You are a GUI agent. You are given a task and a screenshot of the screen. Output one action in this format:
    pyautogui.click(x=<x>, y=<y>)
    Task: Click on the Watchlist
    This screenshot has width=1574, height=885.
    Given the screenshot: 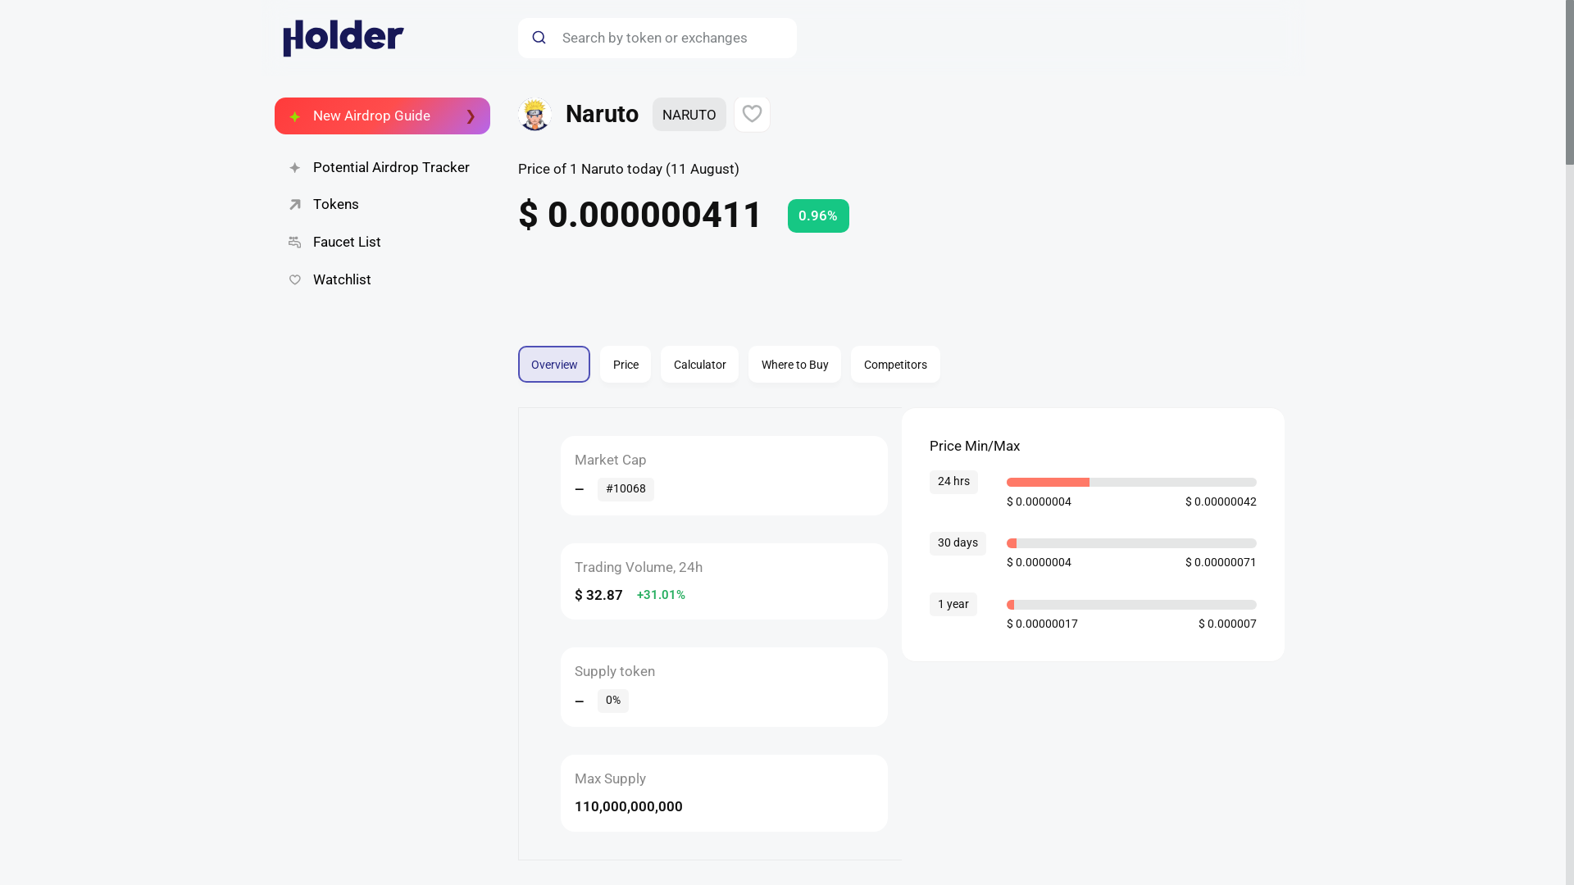 What is the action you would take?
    pyautogui.click(x=900, y=364)
    